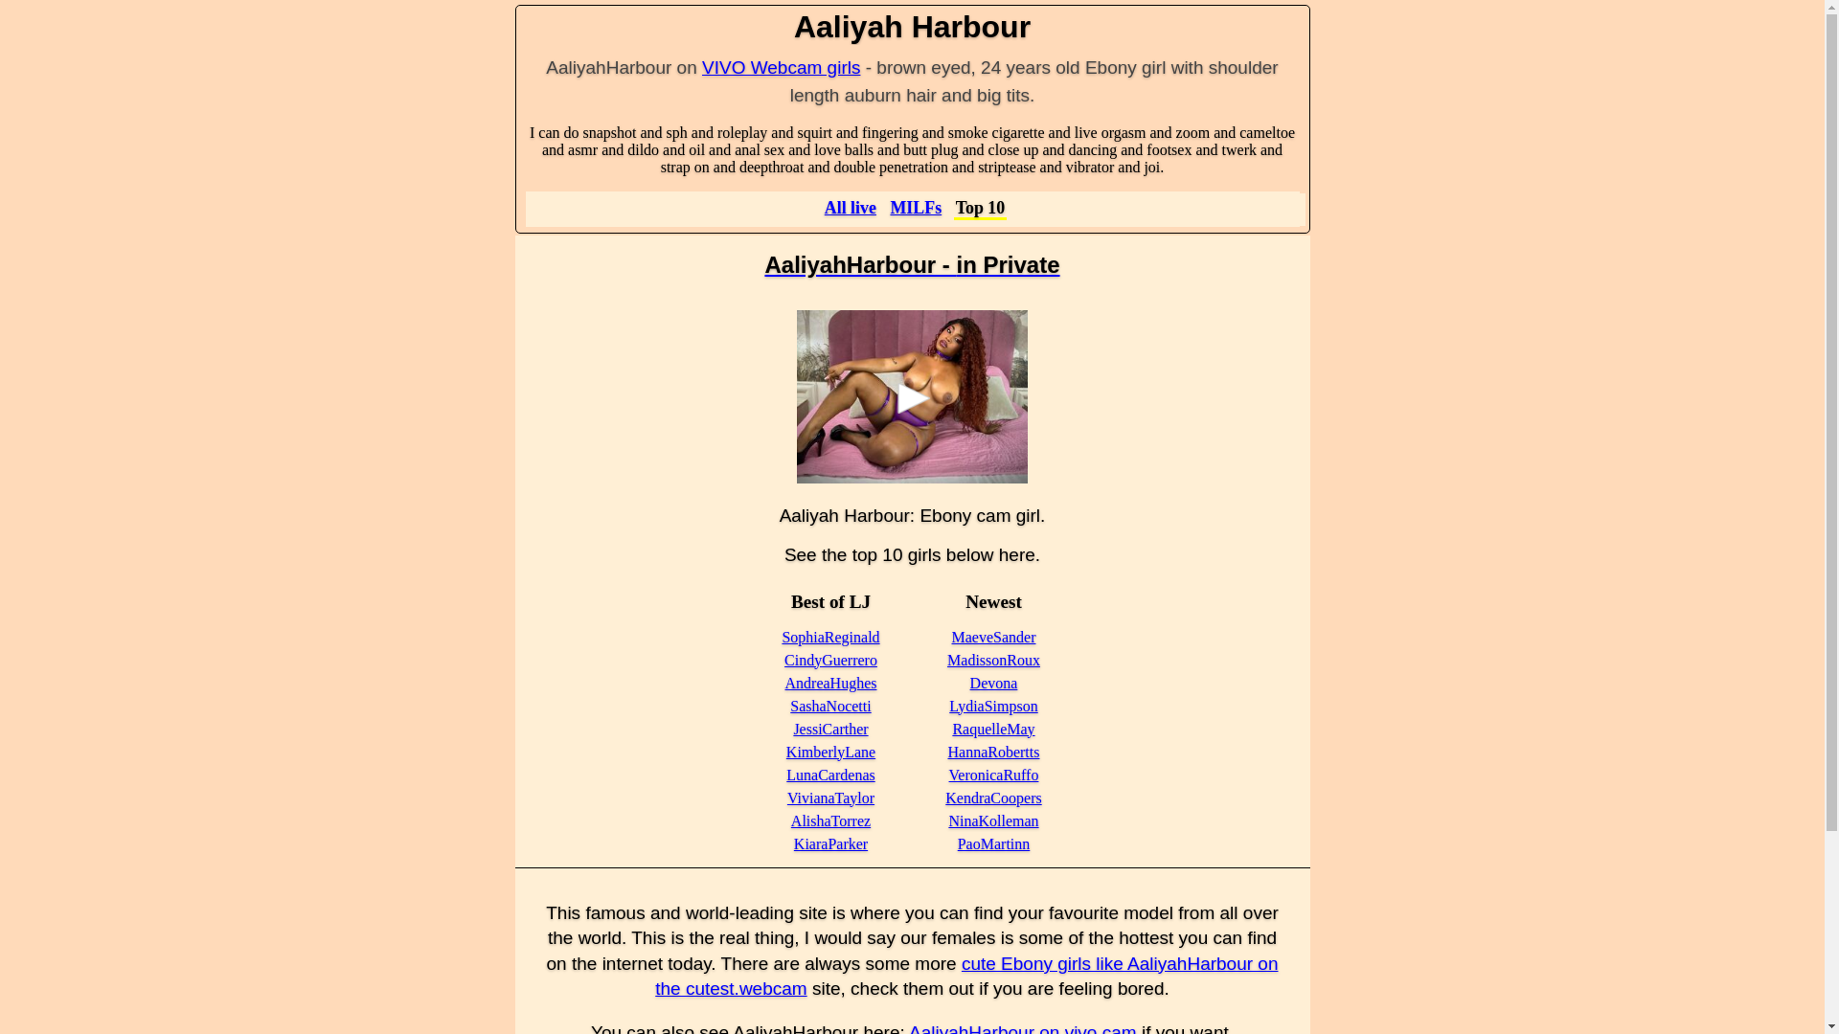 This screenshot has height=1034, width=1839. I want to click on KendraCoopers, so click(992, 798).